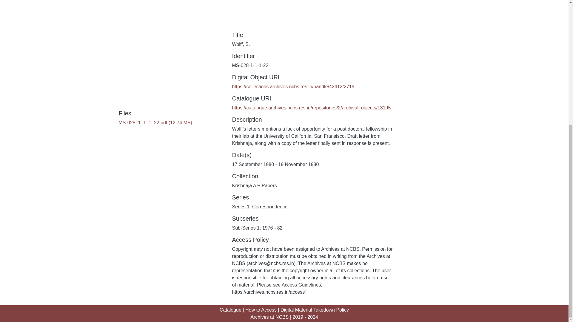 Image resolution: width=573 pixels, height=322 pixels. What do you see at coordinates (284, 15) in the screenshot?
I see `Mirador Viewer` at bounding box center [284, 15].